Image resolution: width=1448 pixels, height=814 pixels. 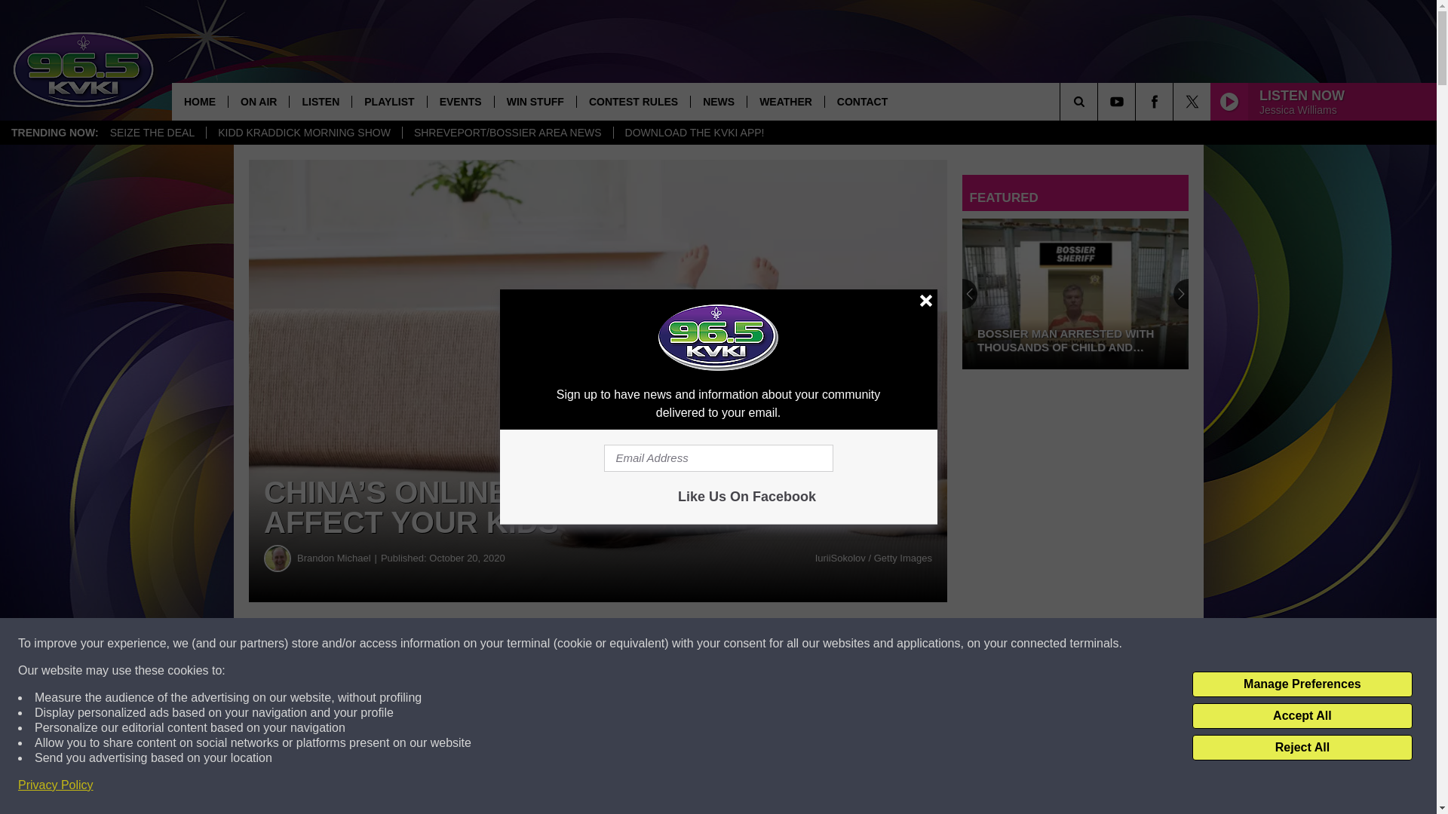 I want to click on SEARCH, so click(x=1100, y=101).